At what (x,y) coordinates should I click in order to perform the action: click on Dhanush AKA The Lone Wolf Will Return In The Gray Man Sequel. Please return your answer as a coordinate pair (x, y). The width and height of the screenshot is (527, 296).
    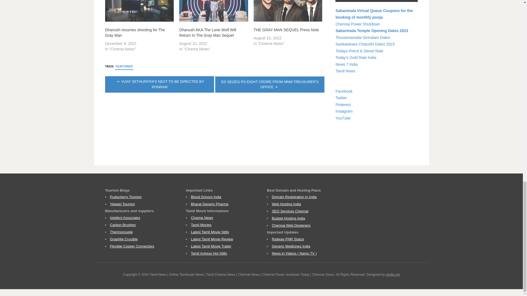
    Looking at the image, I should click on (214, 11).